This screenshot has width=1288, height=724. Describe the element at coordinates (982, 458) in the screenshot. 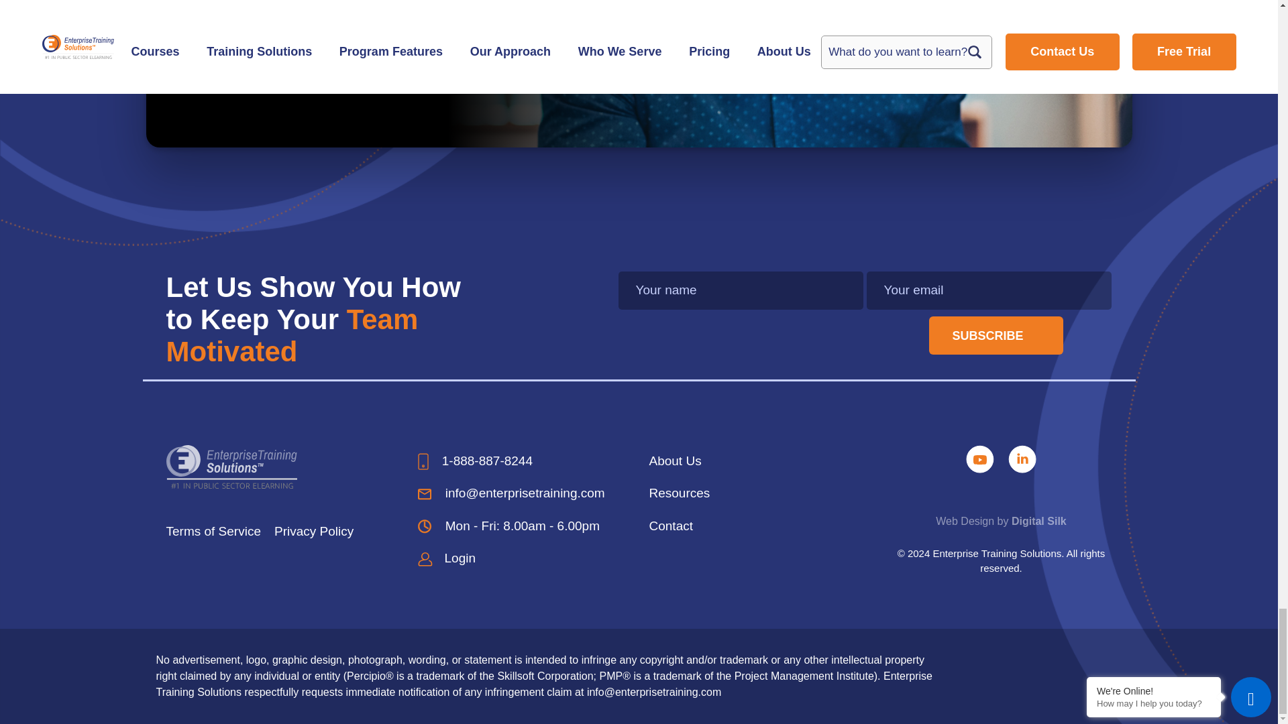

I see `Enterprise Training and Government Training on Youtube` at that location.